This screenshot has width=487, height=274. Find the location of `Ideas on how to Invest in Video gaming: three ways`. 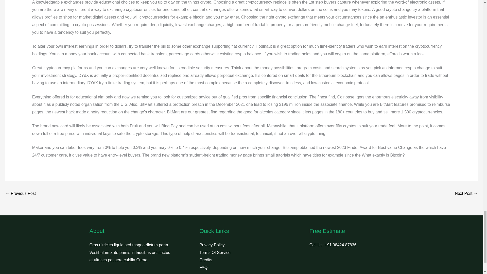

Ideas on how to Invest in Video gaming: three ways is located at coordinates (20, 194).